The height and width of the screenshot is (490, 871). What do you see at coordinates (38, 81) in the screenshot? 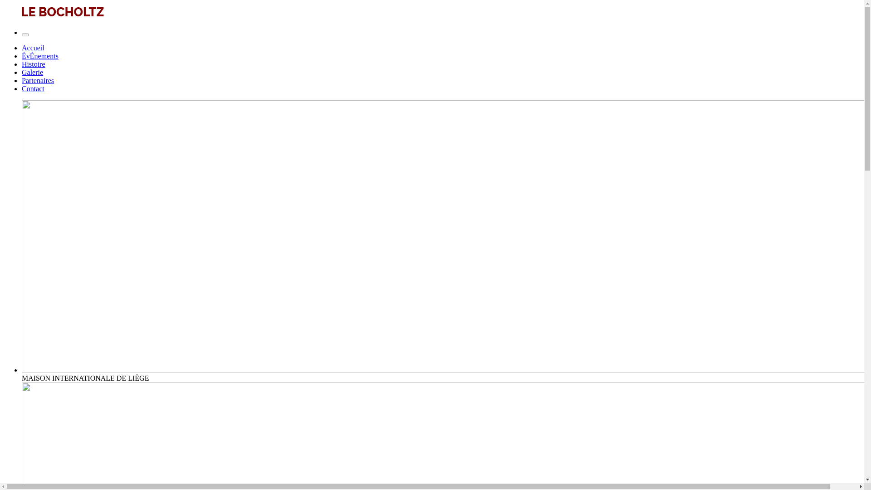
I see `Partenaires` at bounding box center [38, 81].